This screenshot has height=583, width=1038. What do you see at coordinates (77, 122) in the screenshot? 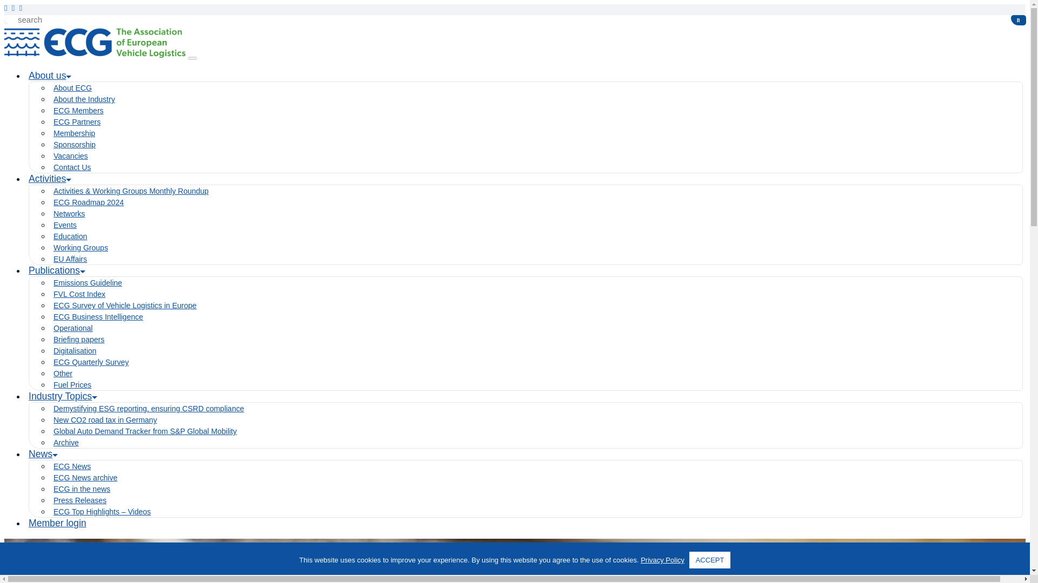
I see `ECG Partners` at bounding box center [77, 122].